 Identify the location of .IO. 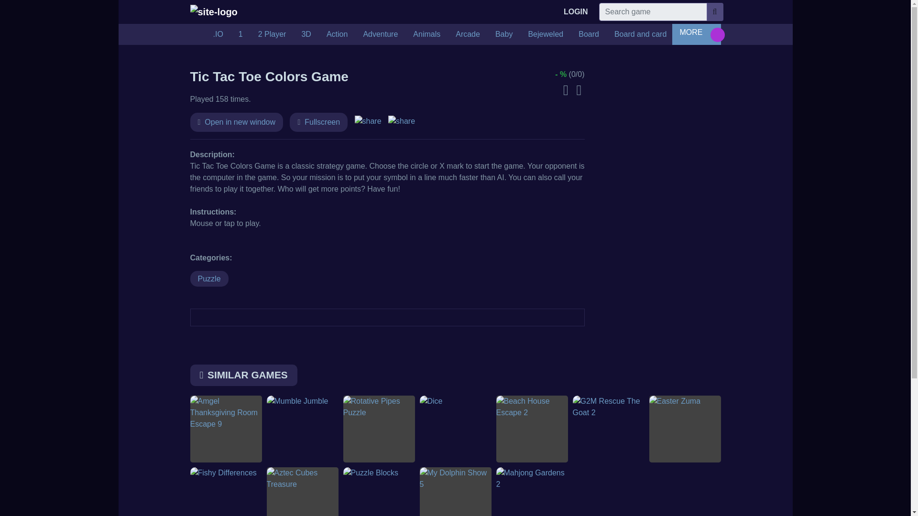
(218, 34).